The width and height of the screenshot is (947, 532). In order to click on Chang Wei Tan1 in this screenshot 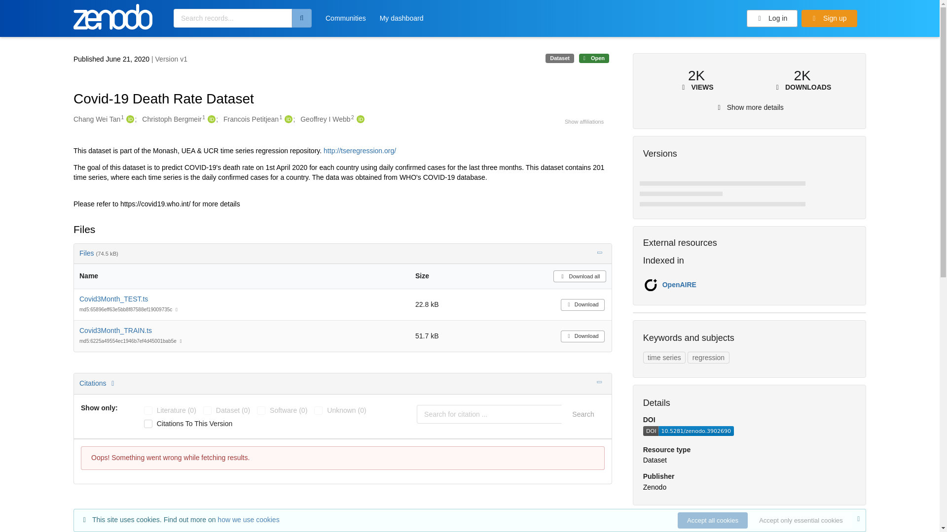, I will do `click(99, 119)`.